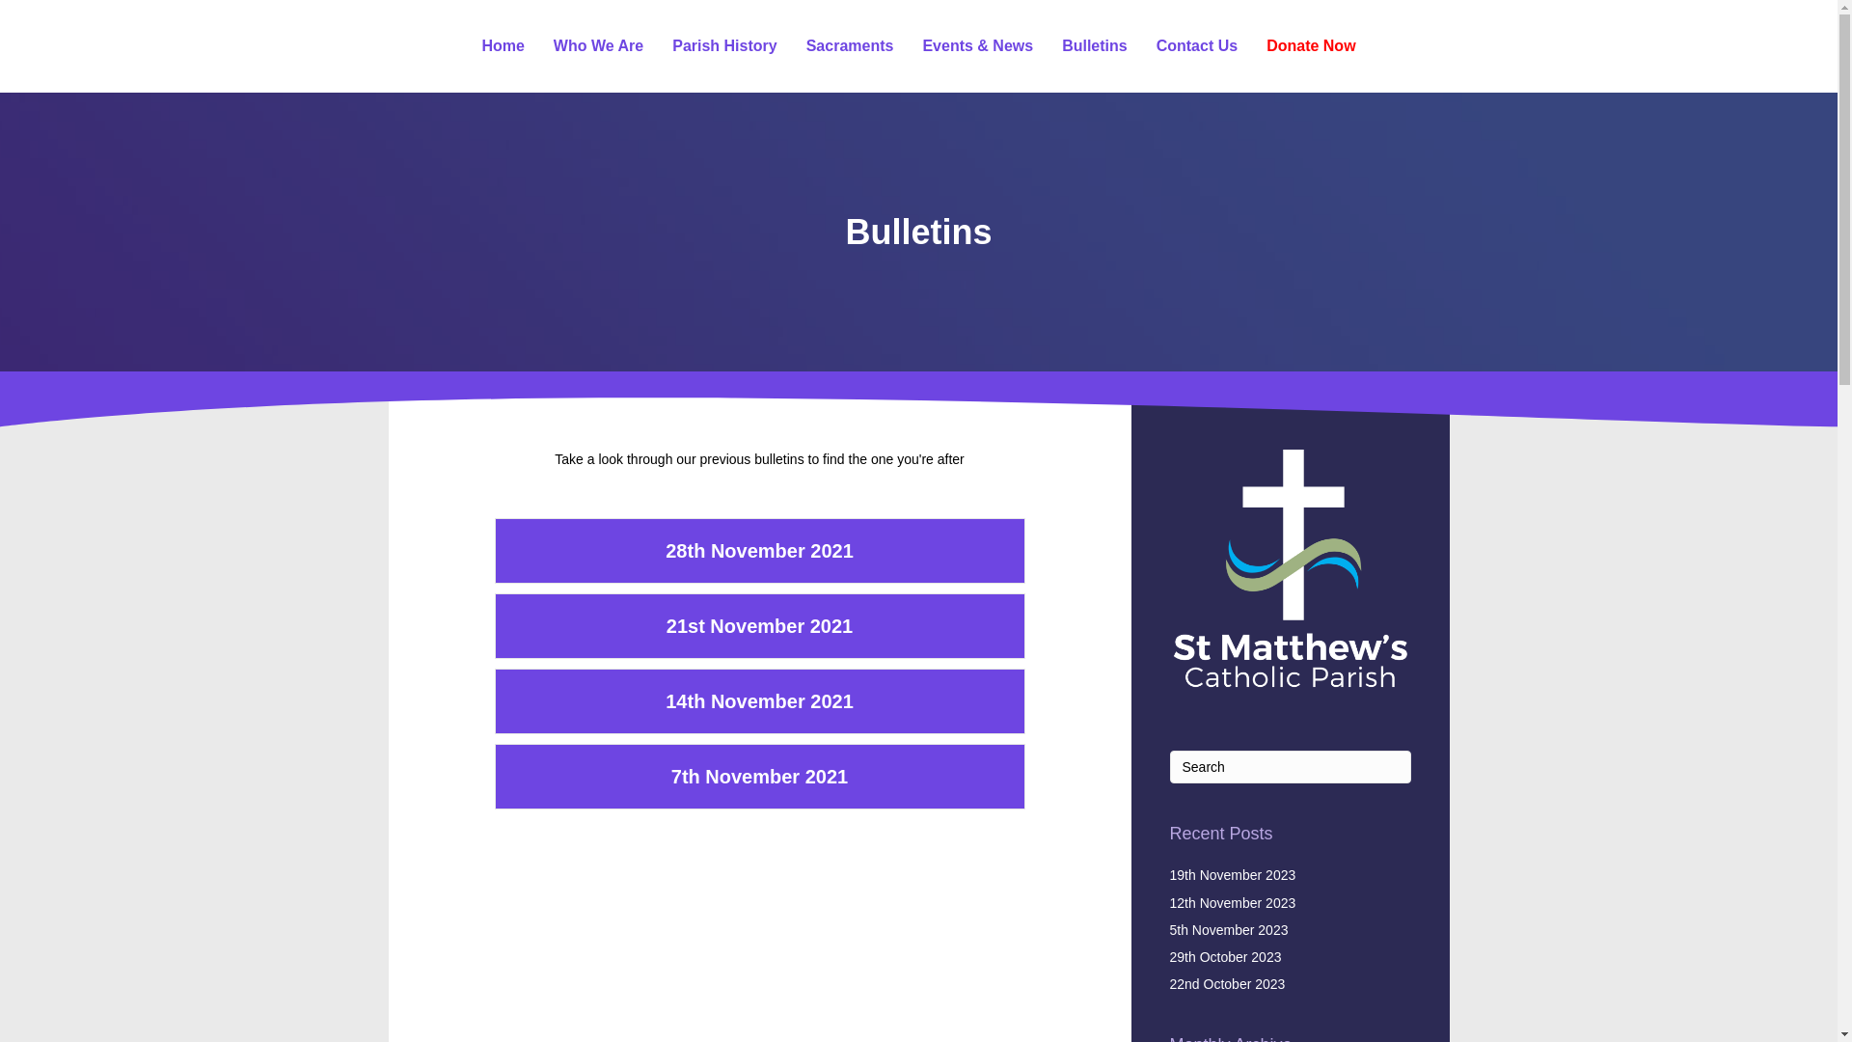 The height and width of the screenshot is (1042, 1852). What do you see at coordinates (760, 626) in the screenshot?
I see `21st November 2021` at bounding box center [760, 626].